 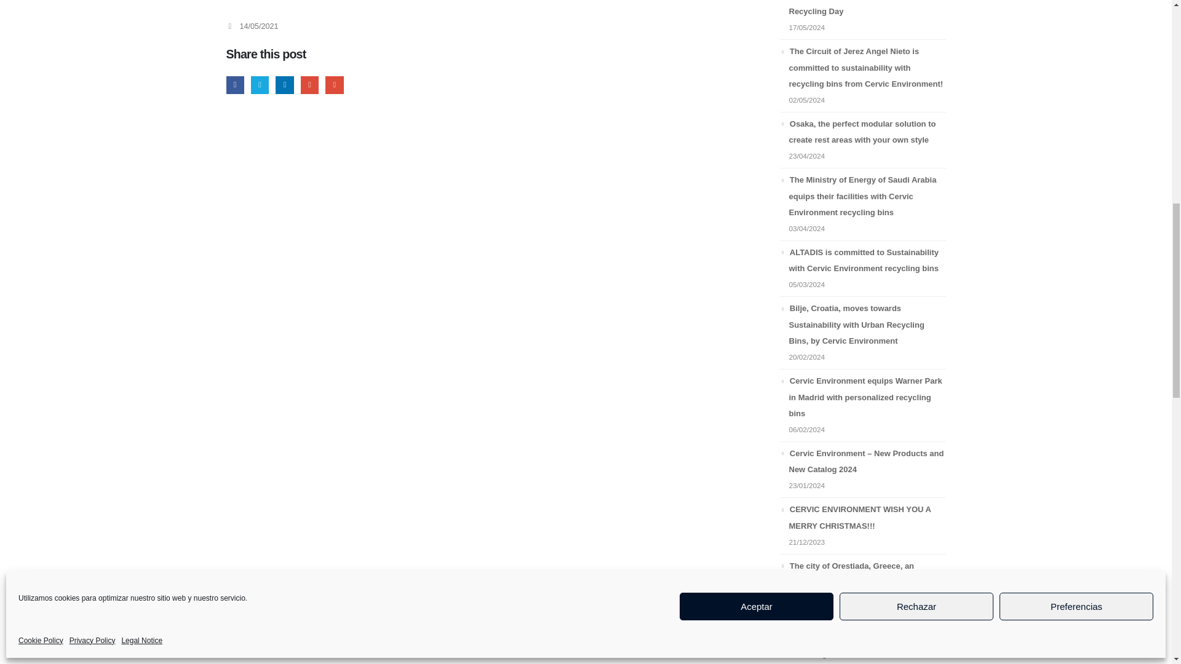 I want to click on Privacy Policy, so click(x=92, y=309).